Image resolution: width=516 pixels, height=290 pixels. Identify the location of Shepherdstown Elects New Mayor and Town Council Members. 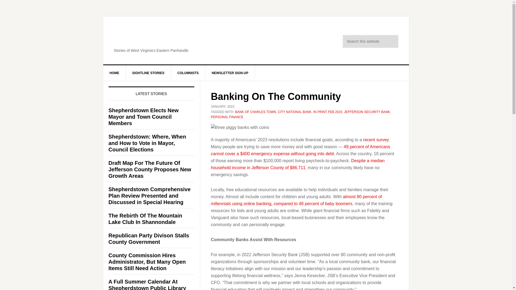
(144, 117).